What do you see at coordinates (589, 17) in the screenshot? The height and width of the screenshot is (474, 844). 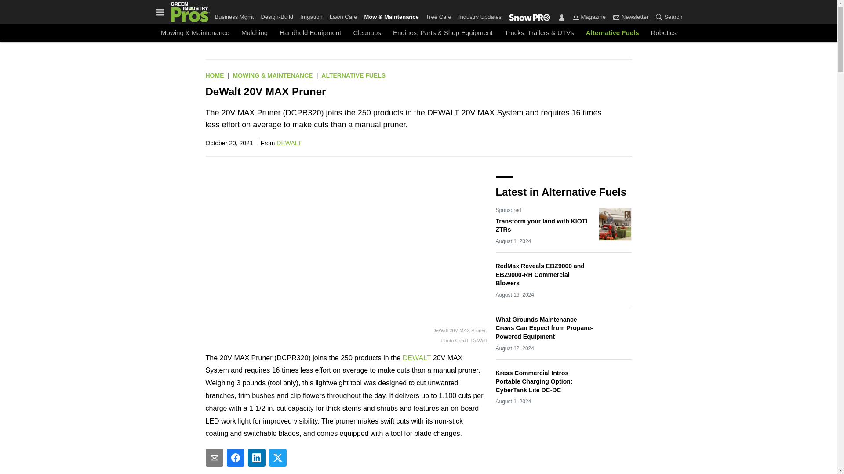 I see `Magazine` at bounding box center [589, 17].